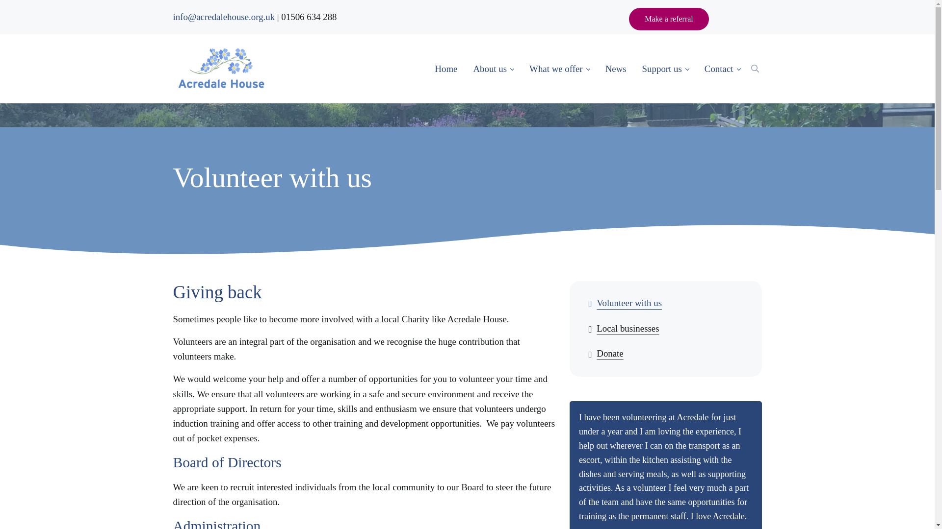  Describe the element at coordinates (559, 69) in the screenshot. I see `What we offer` at that location.